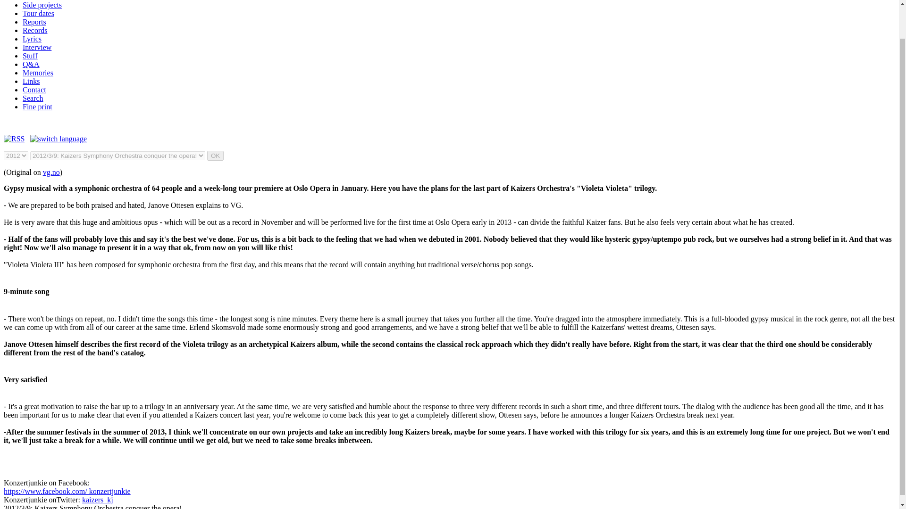 Image resolution: width=906 pixels, height=509 pixels. What do you see at coordinates (38, 73) in the screenshot?
I see `Memories` at bounding box center [38, 73].